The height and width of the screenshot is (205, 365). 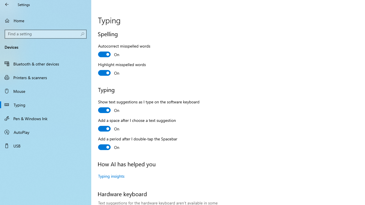 What do you see at coordinates (124, 51) in the screenshot?
I see `Autocorrect misspelled words` at bounding box center [124, 51].